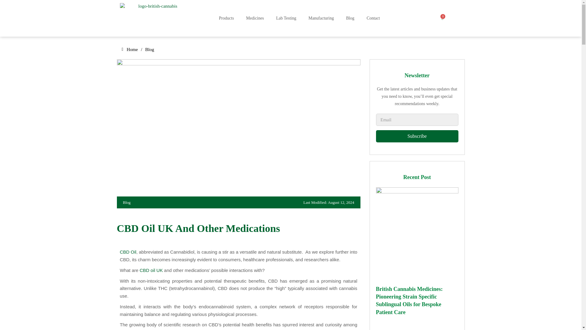 This screenshot has height=330, width=586. What do you see at coordinates (286, 18) in the screenshot?
I see `Lab Testing` at bounding box center [286, 18].